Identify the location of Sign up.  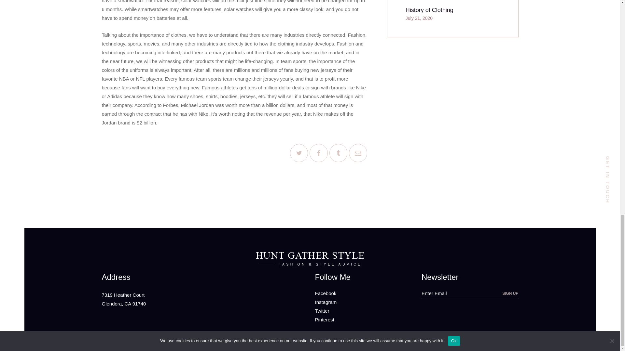
(510, 293).